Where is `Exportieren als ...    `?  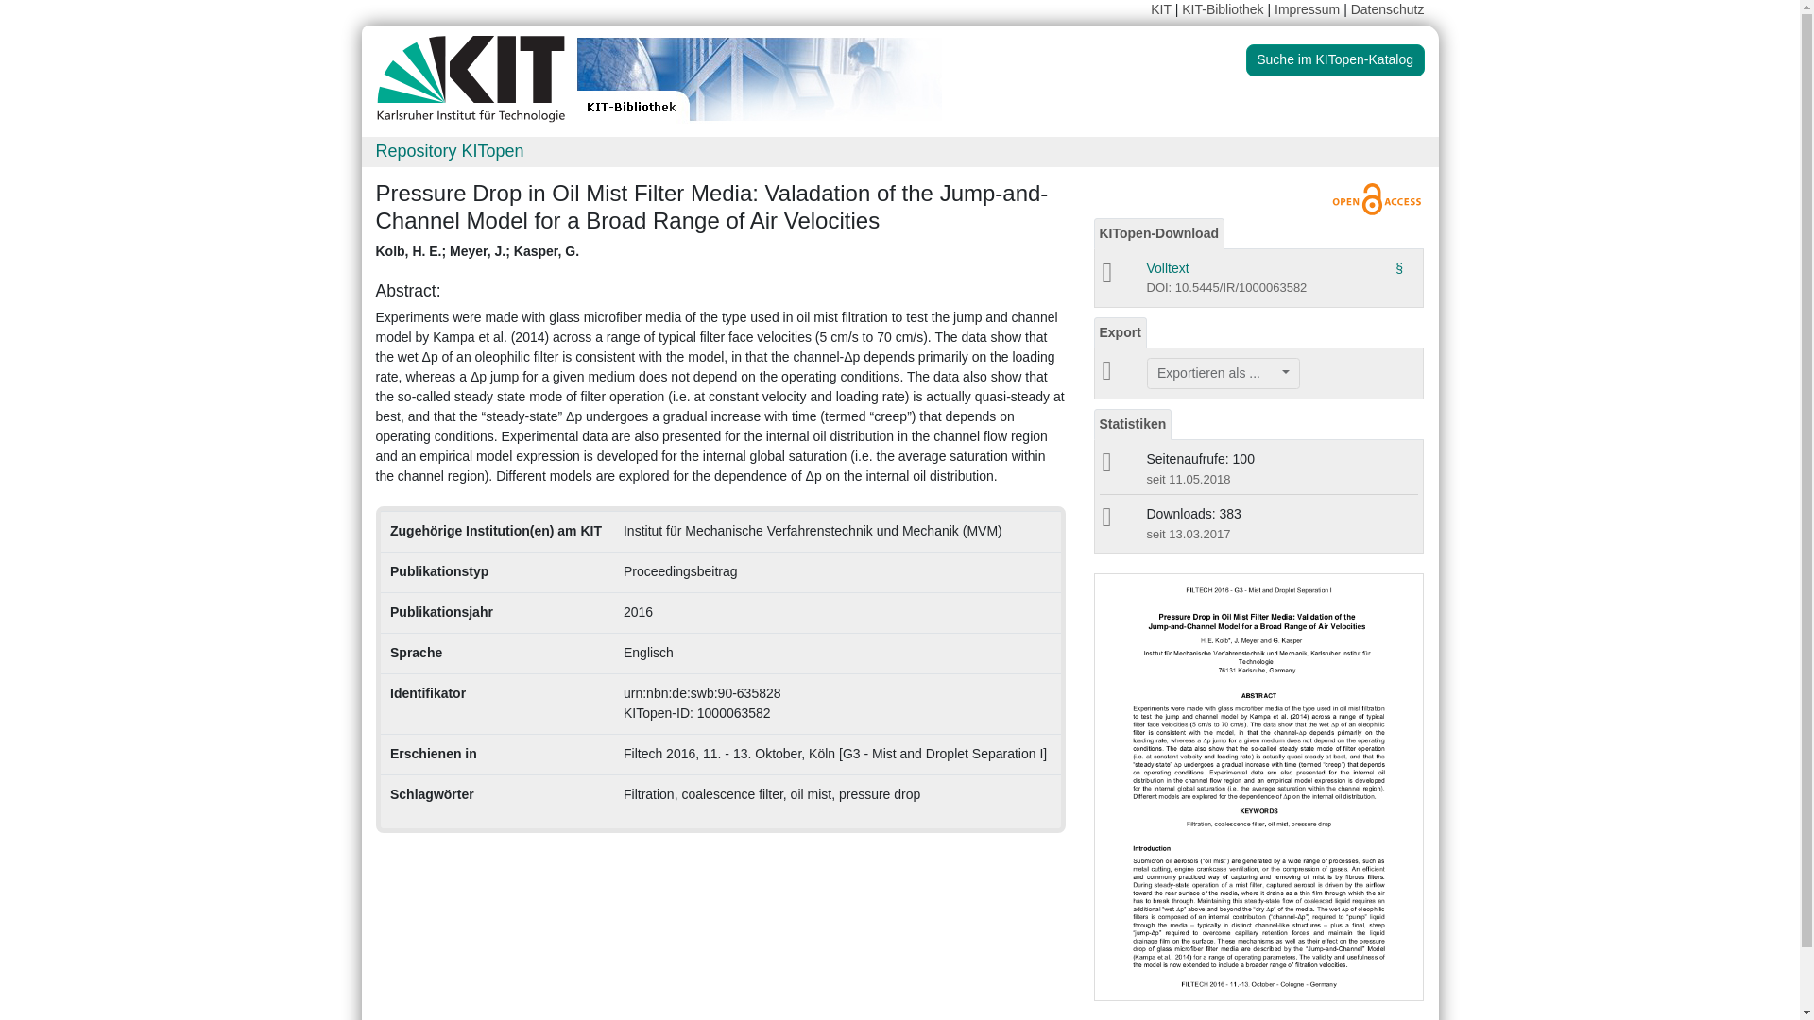
Exportieren als ...     is located at coordinates (1223, 374).